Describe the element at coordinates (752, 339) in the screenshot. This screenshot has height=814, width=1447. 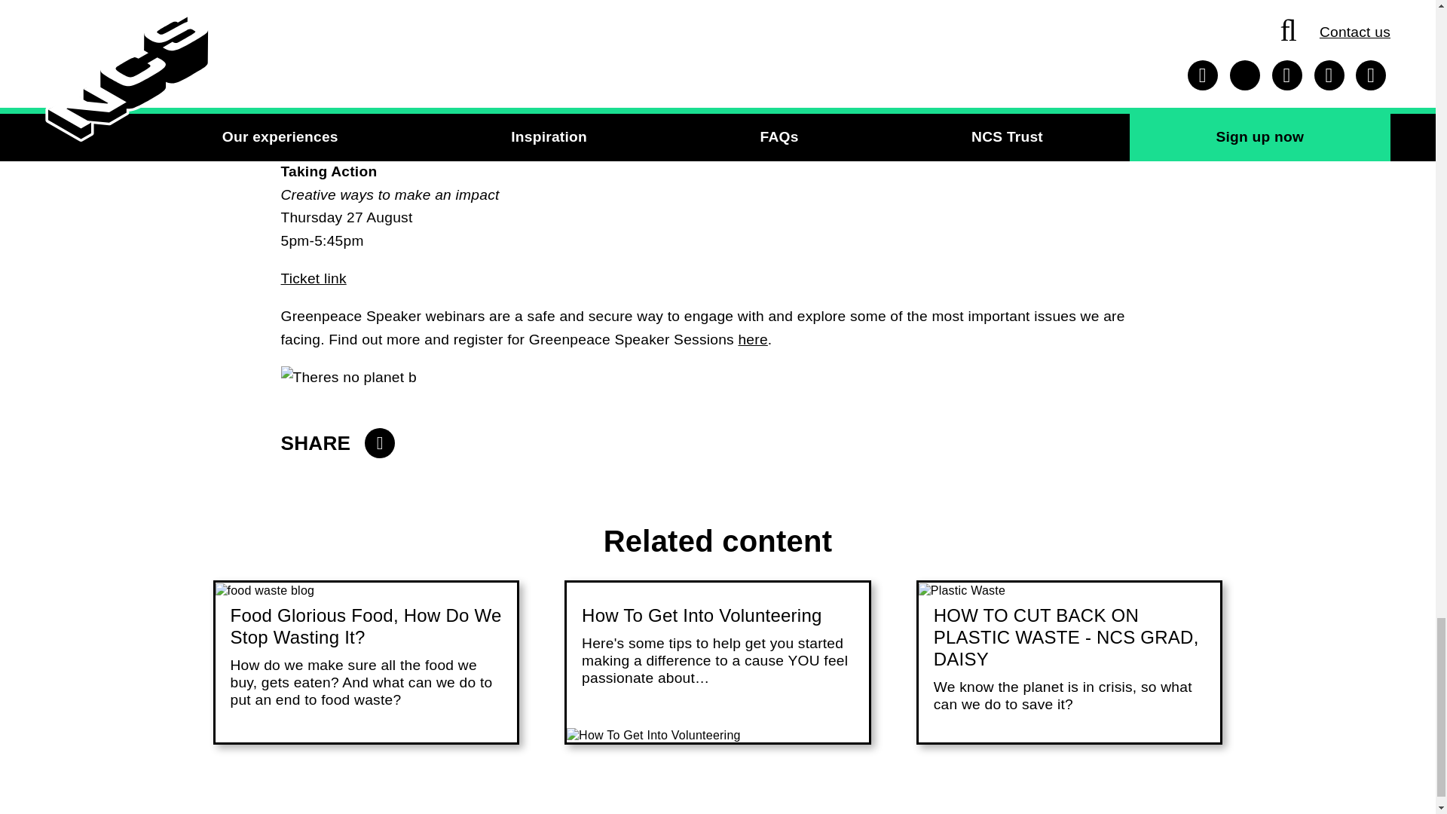
I see `here` at that location.